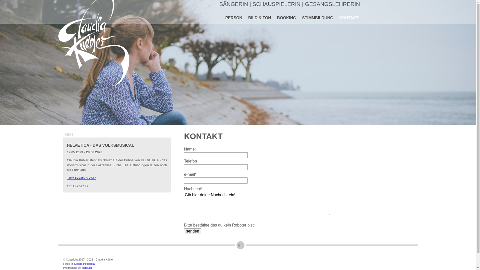 The image size is (480, 270). I want to click on HELVETICA - DAS VOLKSMUSICAL, so click(117, 145).